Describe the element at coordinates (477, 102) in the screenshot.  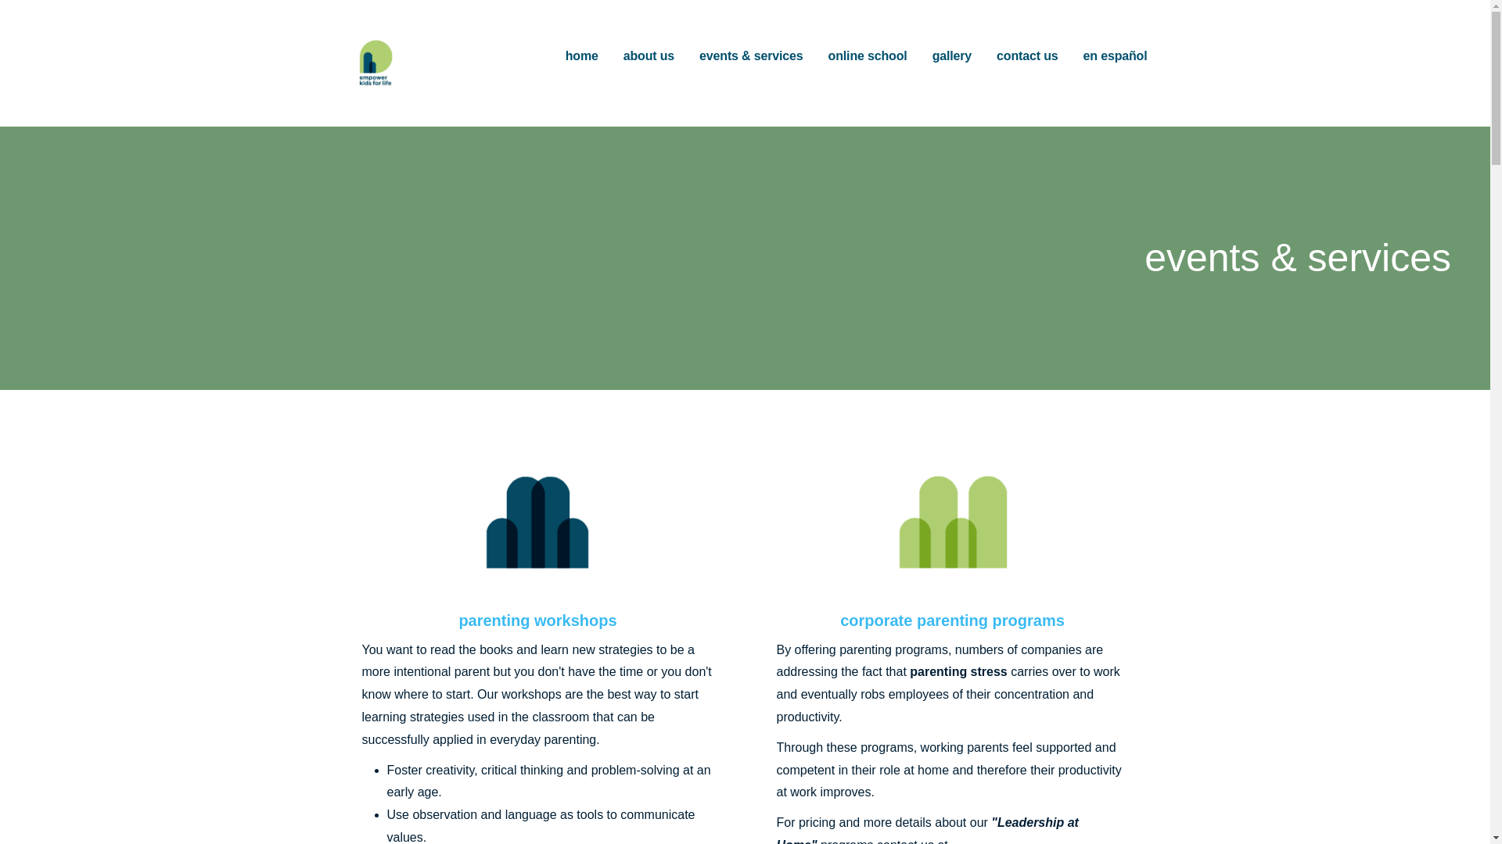
I see `empower kids for life` at that location.